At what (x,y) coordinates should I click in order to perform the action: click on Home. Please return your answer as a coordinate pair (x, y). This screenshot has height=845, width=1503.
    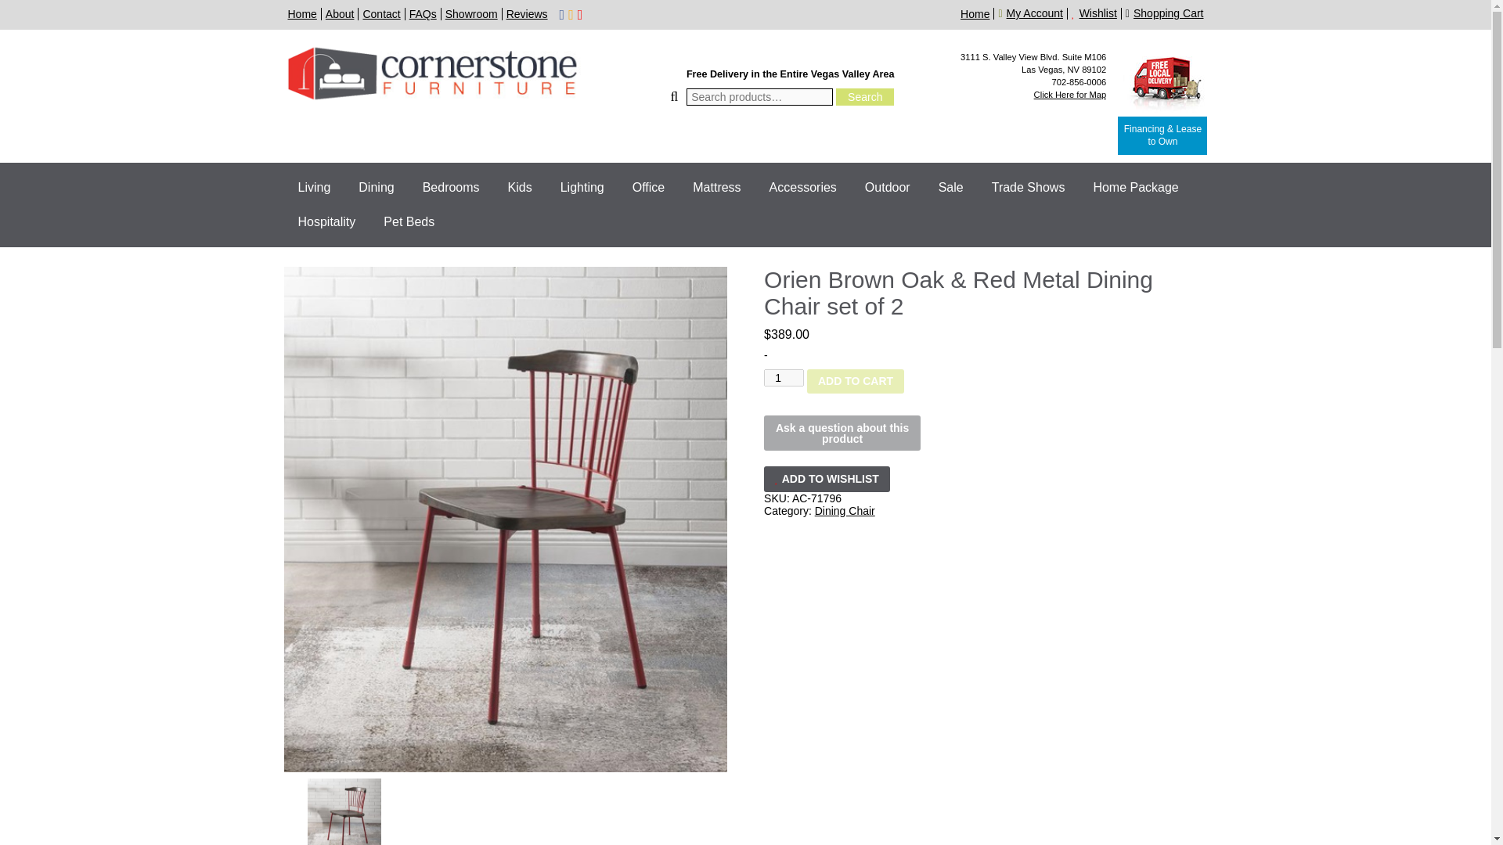
    Looking at the image, I should click on (302, 13).